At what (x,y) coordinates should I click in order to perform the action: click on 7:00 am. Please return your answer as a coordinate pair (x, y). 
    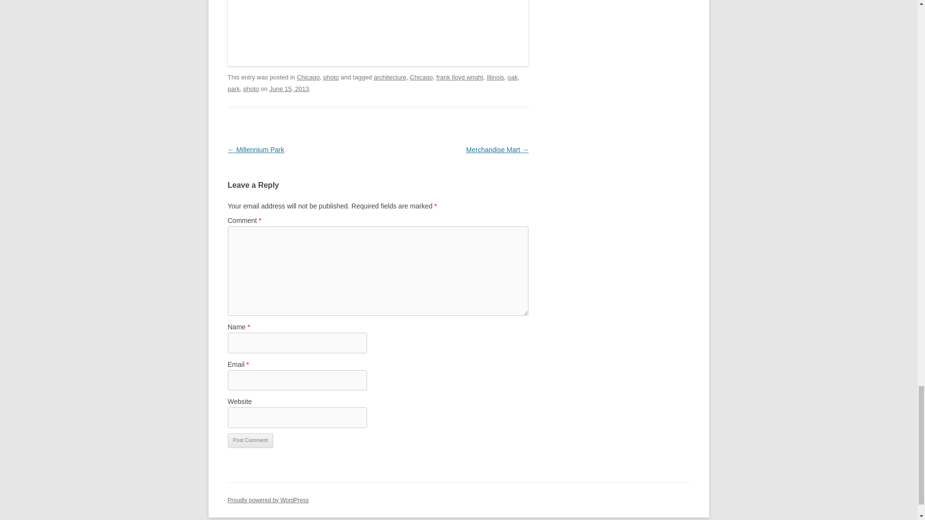
    Looking at the image, I should click on (289, 89).